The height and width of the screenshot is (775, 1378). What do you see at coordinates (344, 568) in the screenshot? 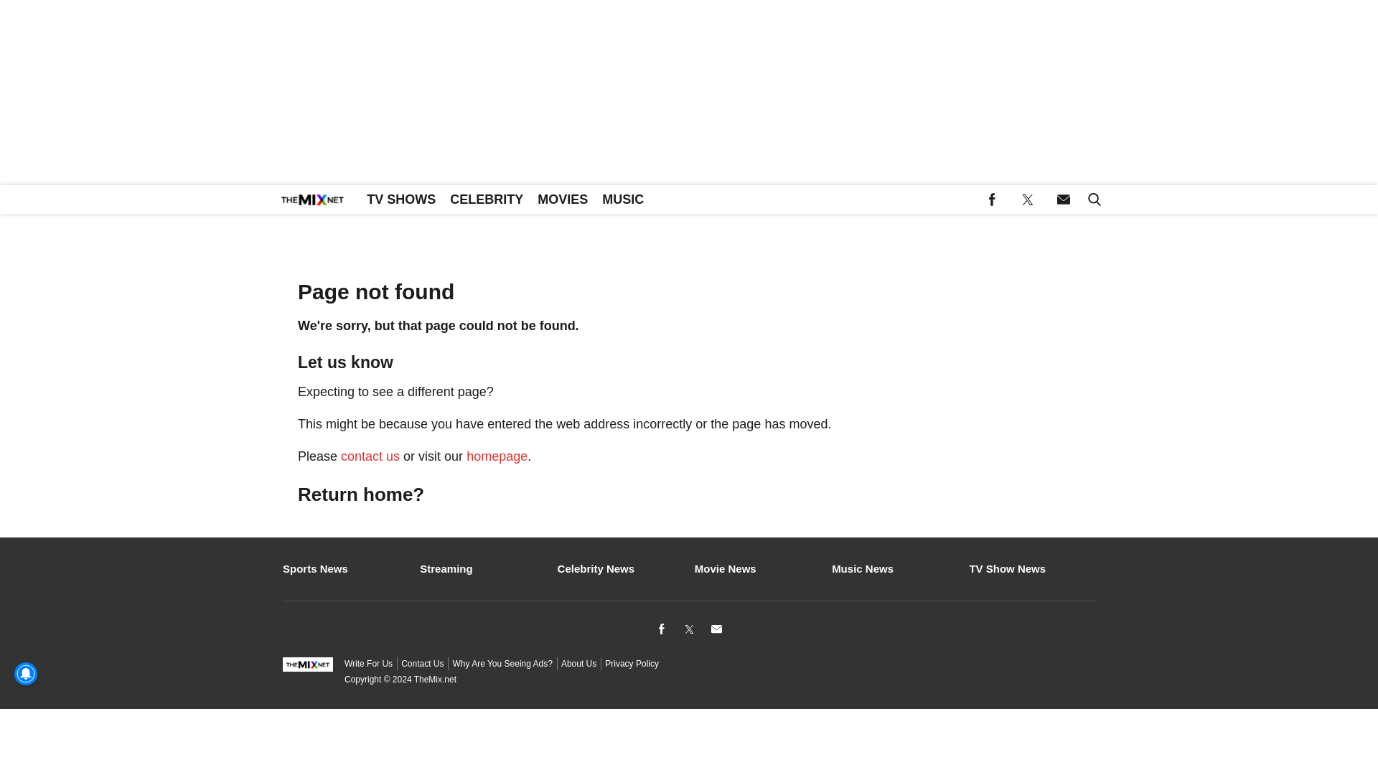
I see `Sports News` at bounding box center [344, 568].